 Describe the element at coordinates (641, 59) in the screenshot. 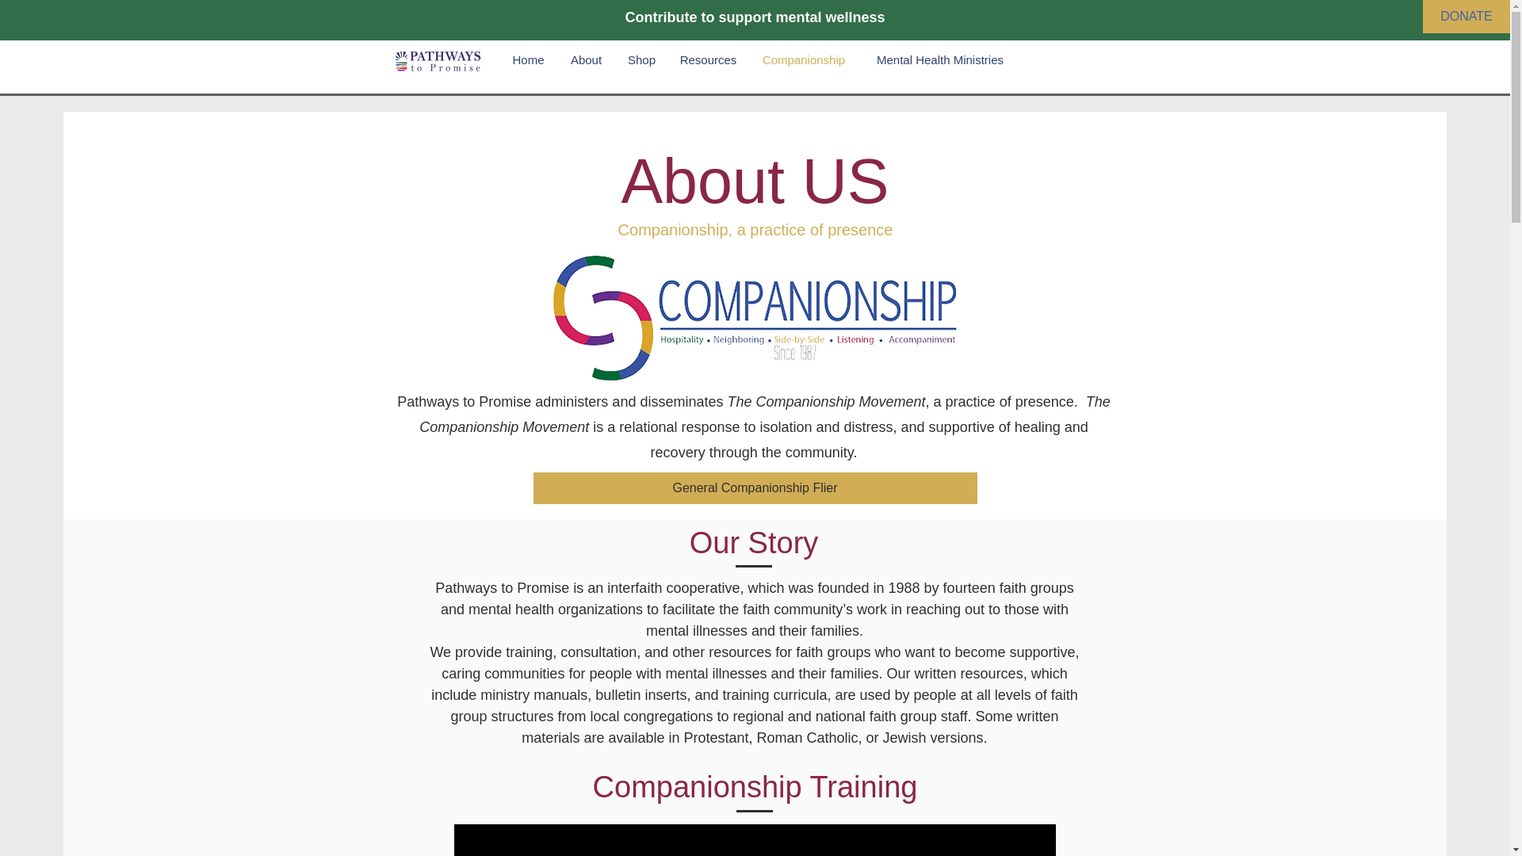

I see `Shop` at that location.